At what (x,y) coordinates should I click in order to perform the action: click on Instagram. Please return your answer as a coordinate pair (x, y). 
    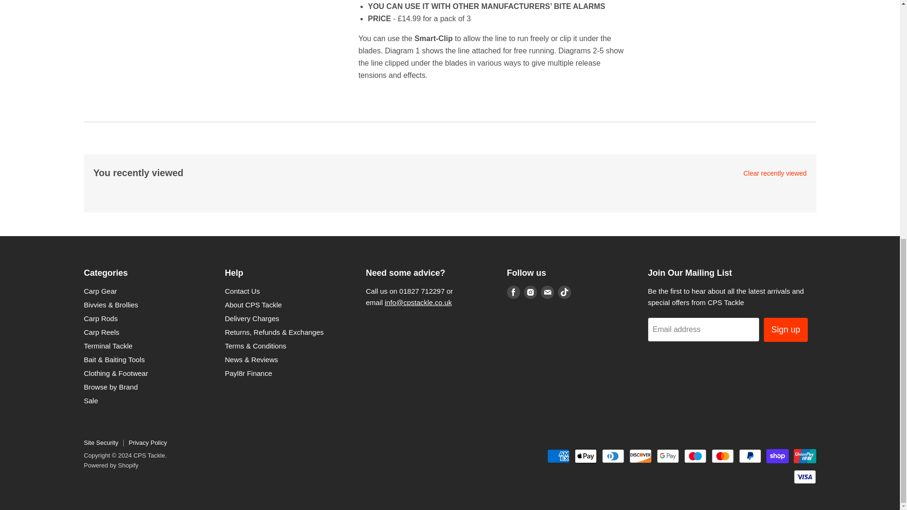
    Looking at the image, I should click on (530, 292).